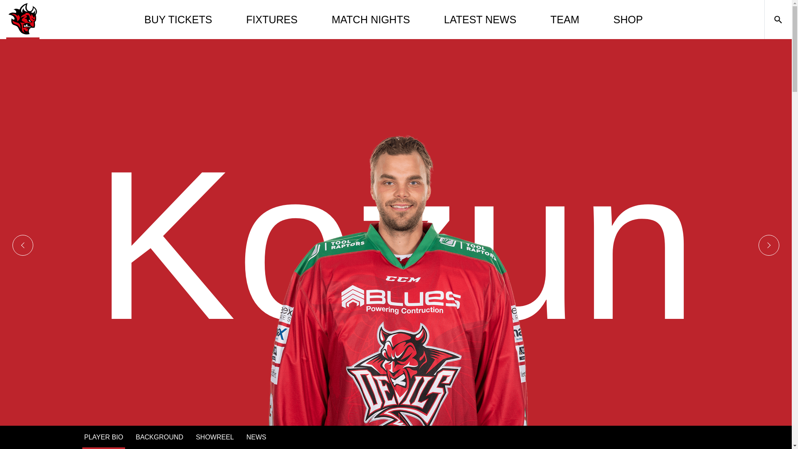 This screenshot has height=449, width=798. Describe the element at coordinates (178, 19) in the screenshot. I see `BUY TICKETS` at that location.